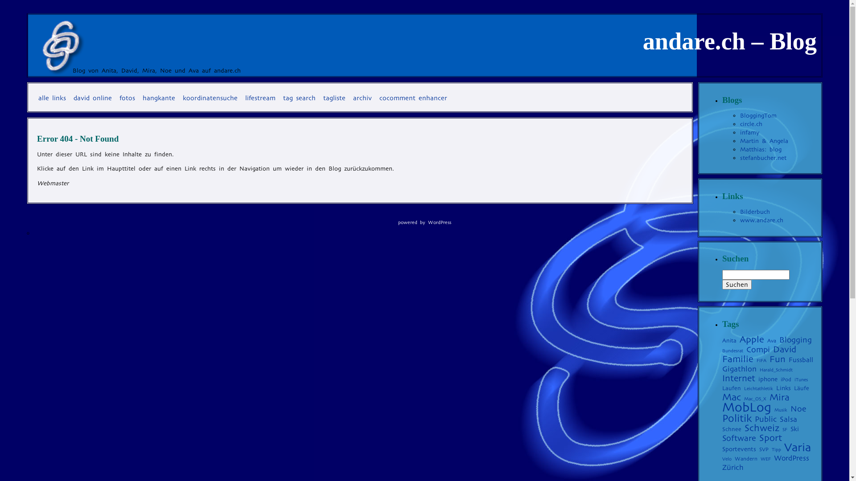 This screenshot has width=856, height=481. Describe the element at coordinates (785, 429) in the screenshot. I see `SF` at that location.